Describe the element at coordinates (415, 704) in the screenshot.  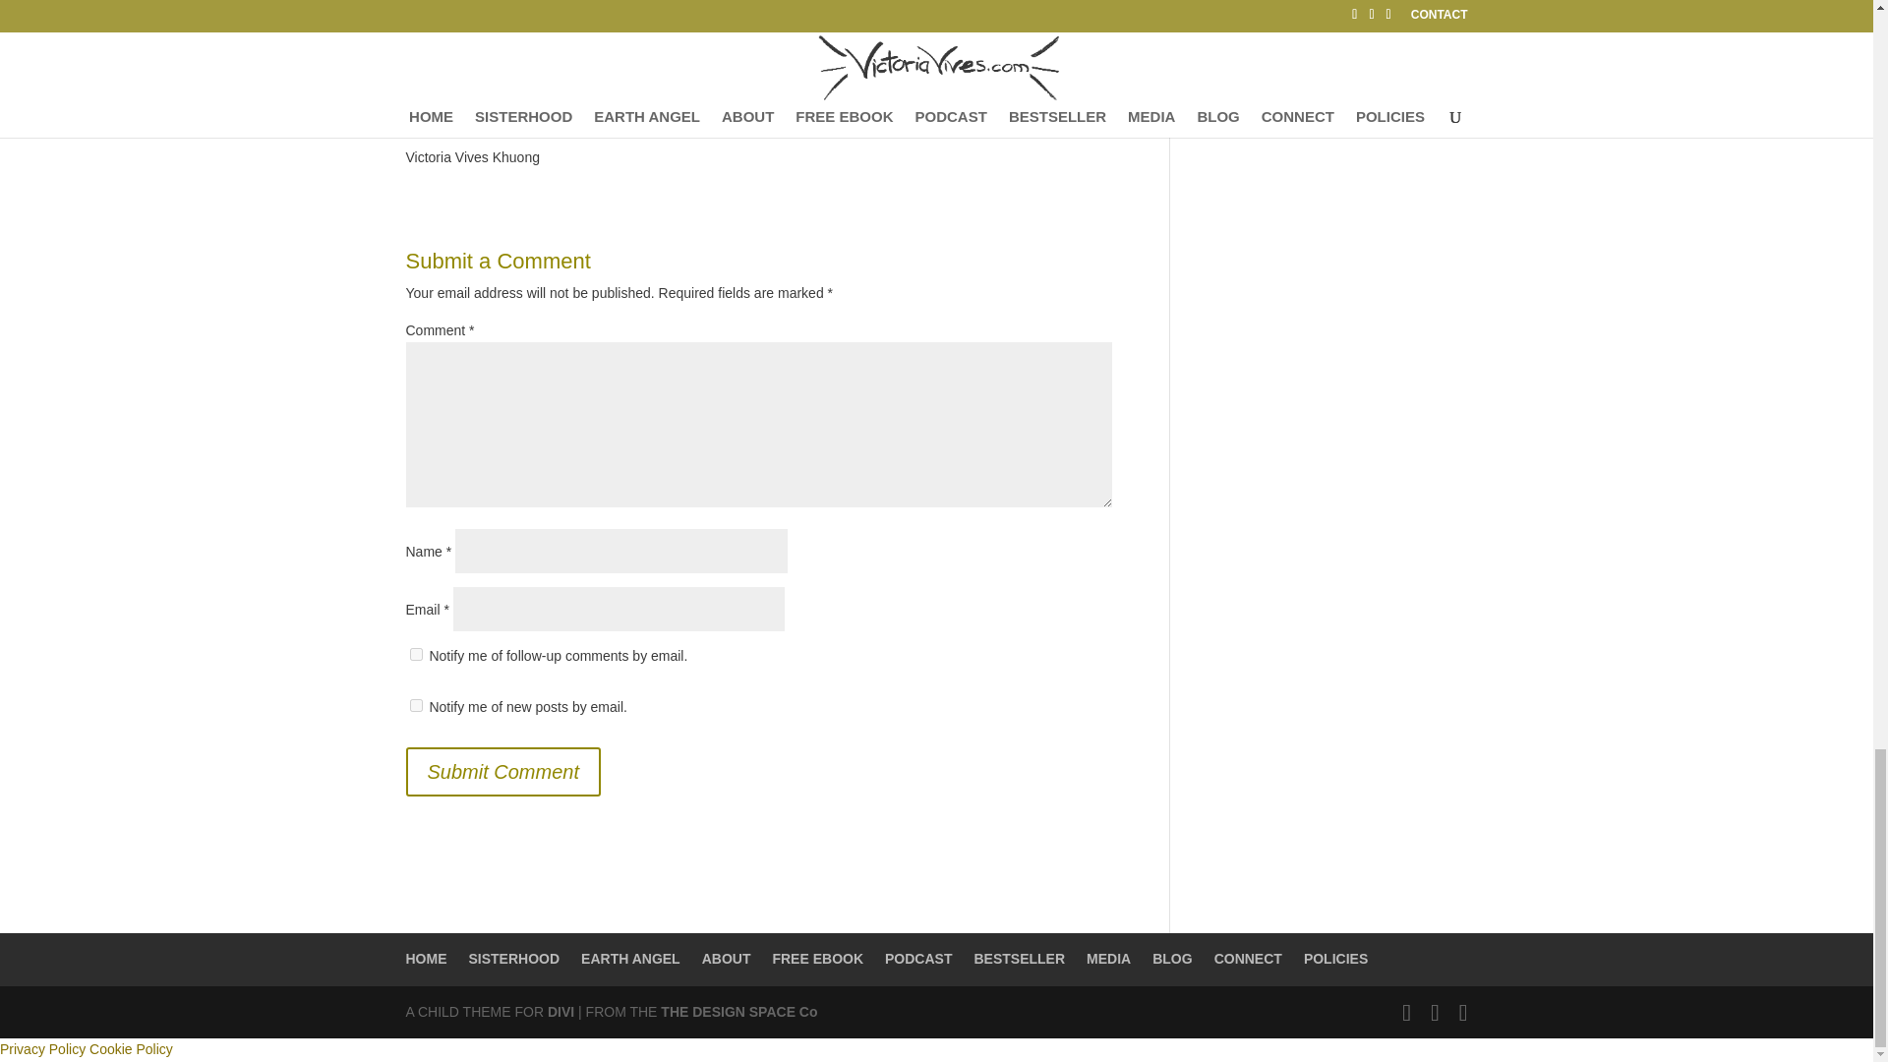
I see `subscribe` at that location.